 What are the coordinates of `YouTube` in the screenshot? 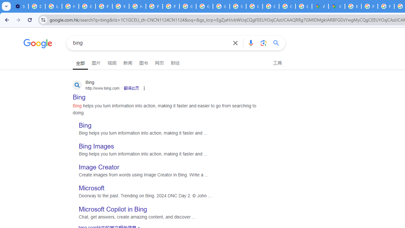 It's located at (121, 6).